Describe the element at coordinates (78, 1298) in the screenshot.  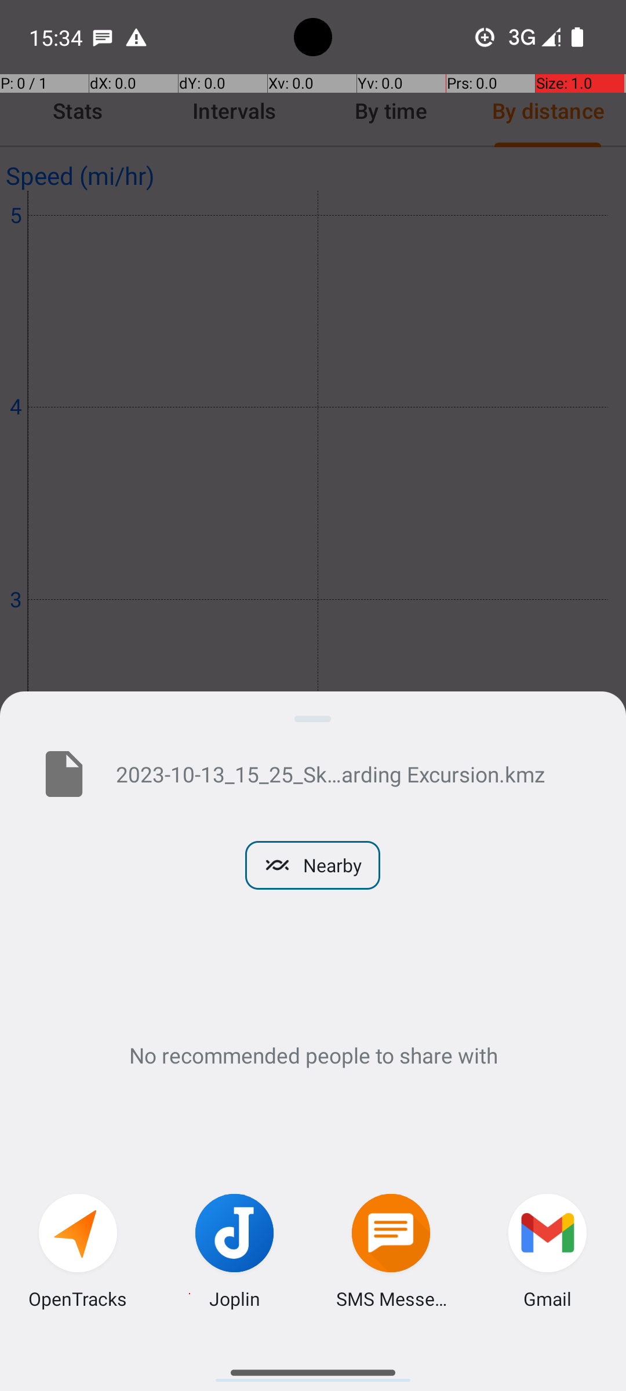
I see `OpenTracks` at that location.